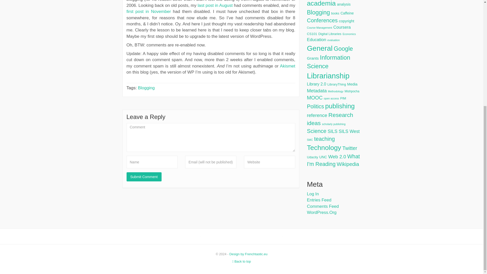 The image size is (487, 274). I want to click on academia, so click(321, 4).